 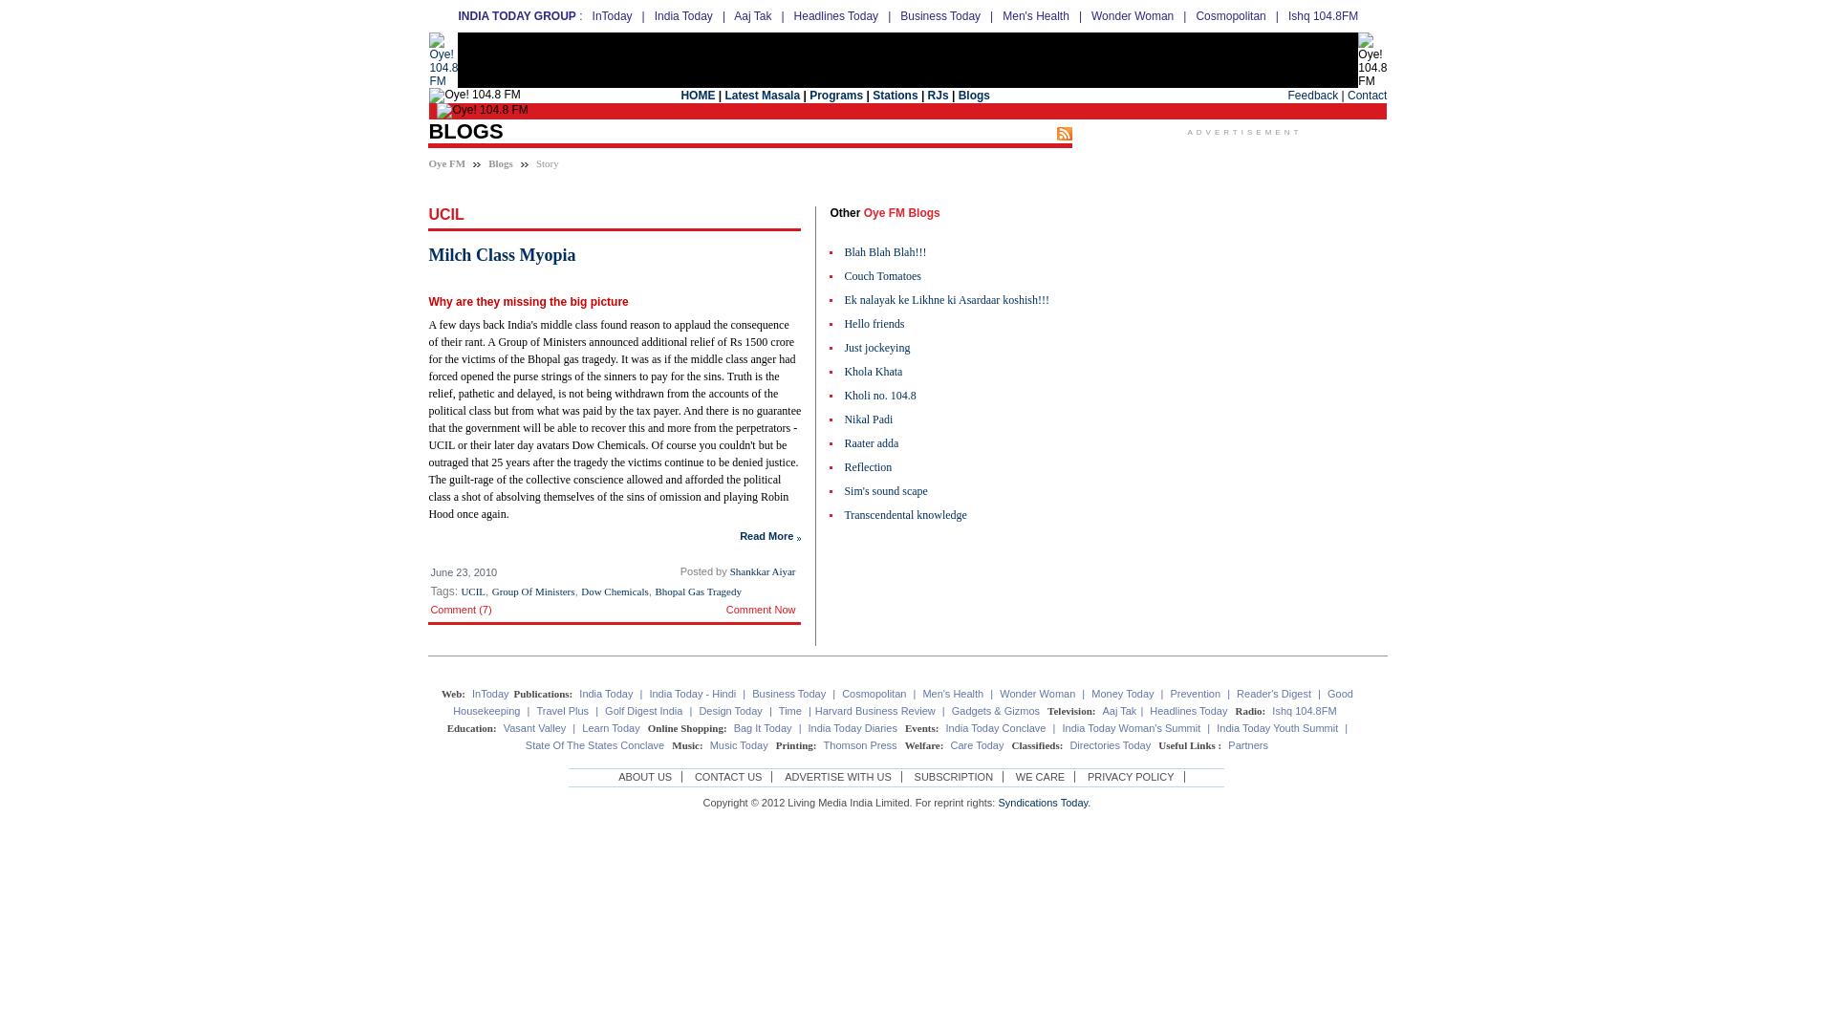 What do you see at coordinates (517, 15) in the screenshot?
I see `INDIA TODAY GROUP` at bounding box center [517, 15].